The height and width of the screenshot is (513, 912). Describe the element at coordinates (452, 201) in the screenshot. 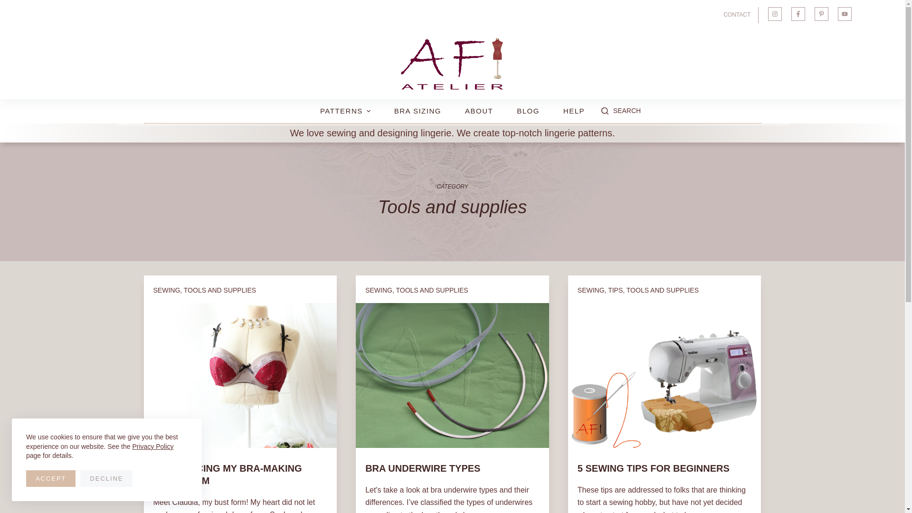

I see `Category Tools and supplies` at that location.